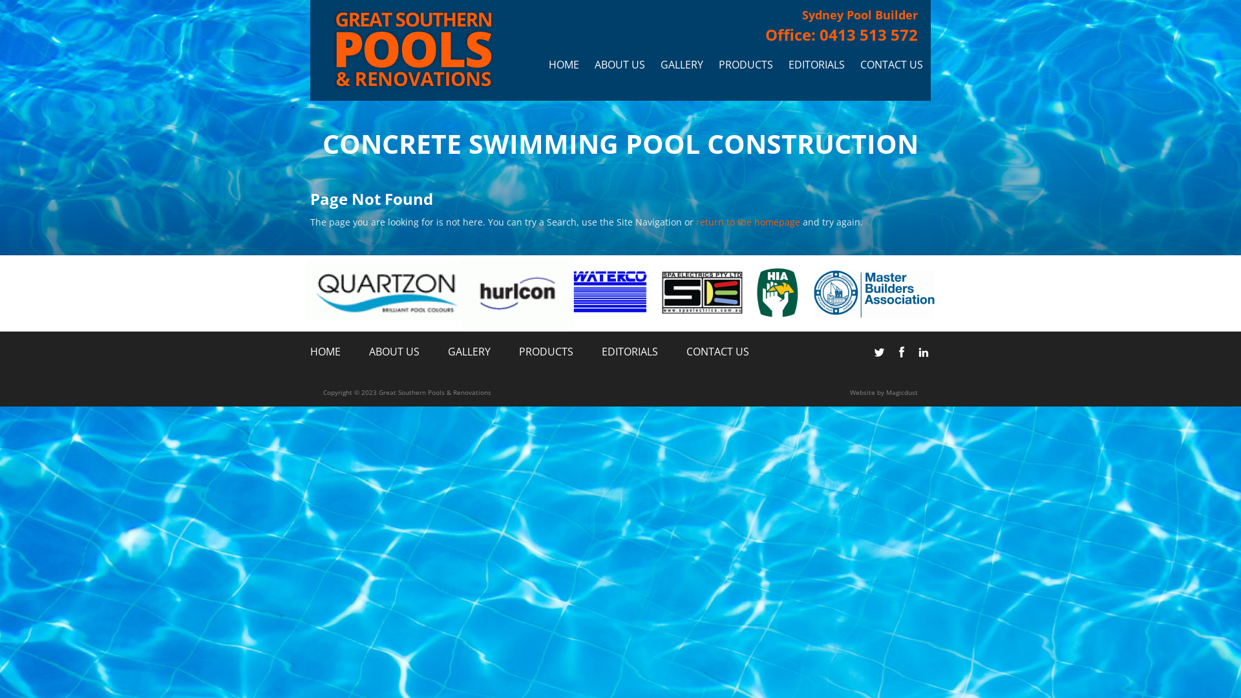 The image size is (1241, 698). Describe the element at coordinates (546, 352) in the screenshot. I see `PRODUCTS` at that location.